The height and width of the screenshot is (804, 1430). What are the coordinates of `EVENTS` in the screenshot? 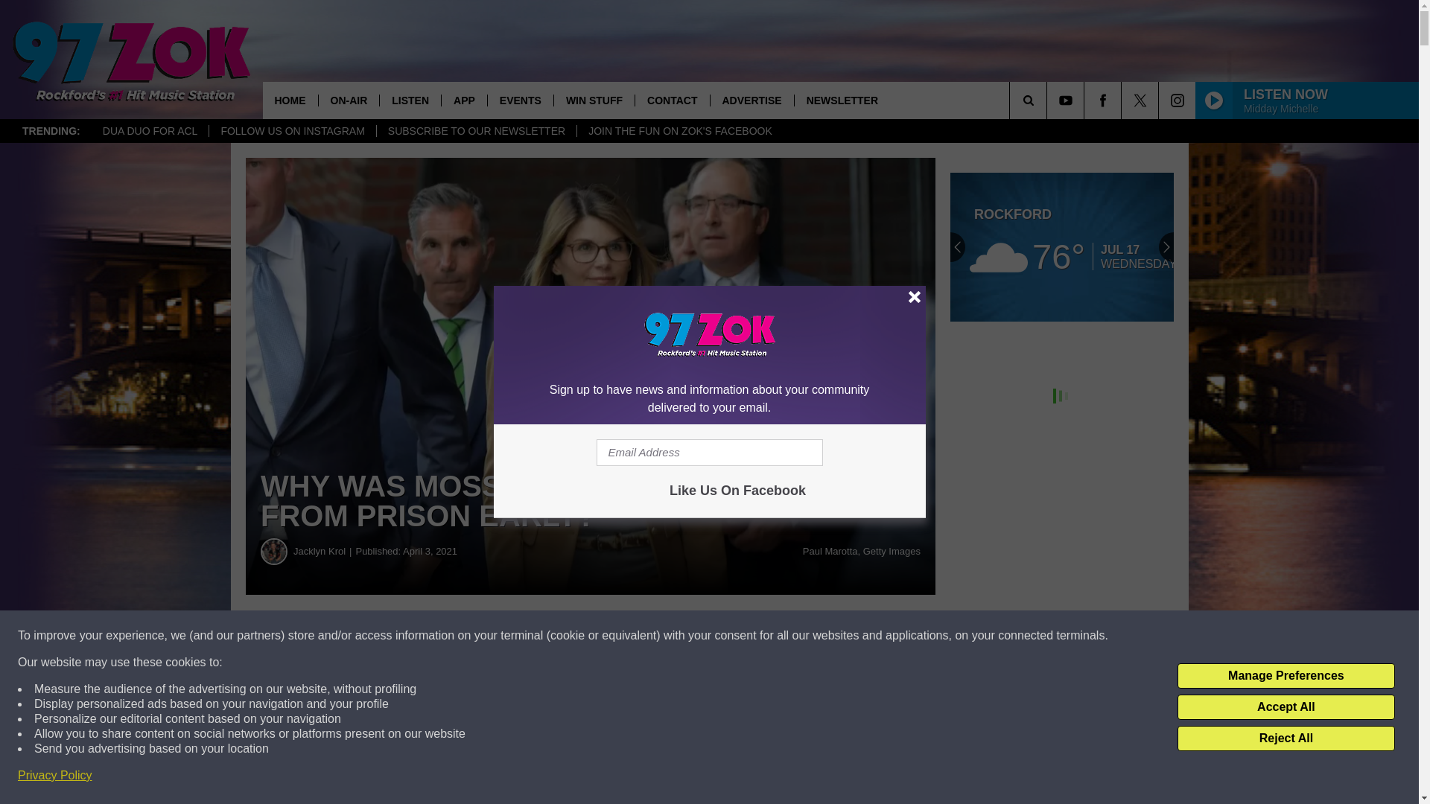 It's located at (520, 100).